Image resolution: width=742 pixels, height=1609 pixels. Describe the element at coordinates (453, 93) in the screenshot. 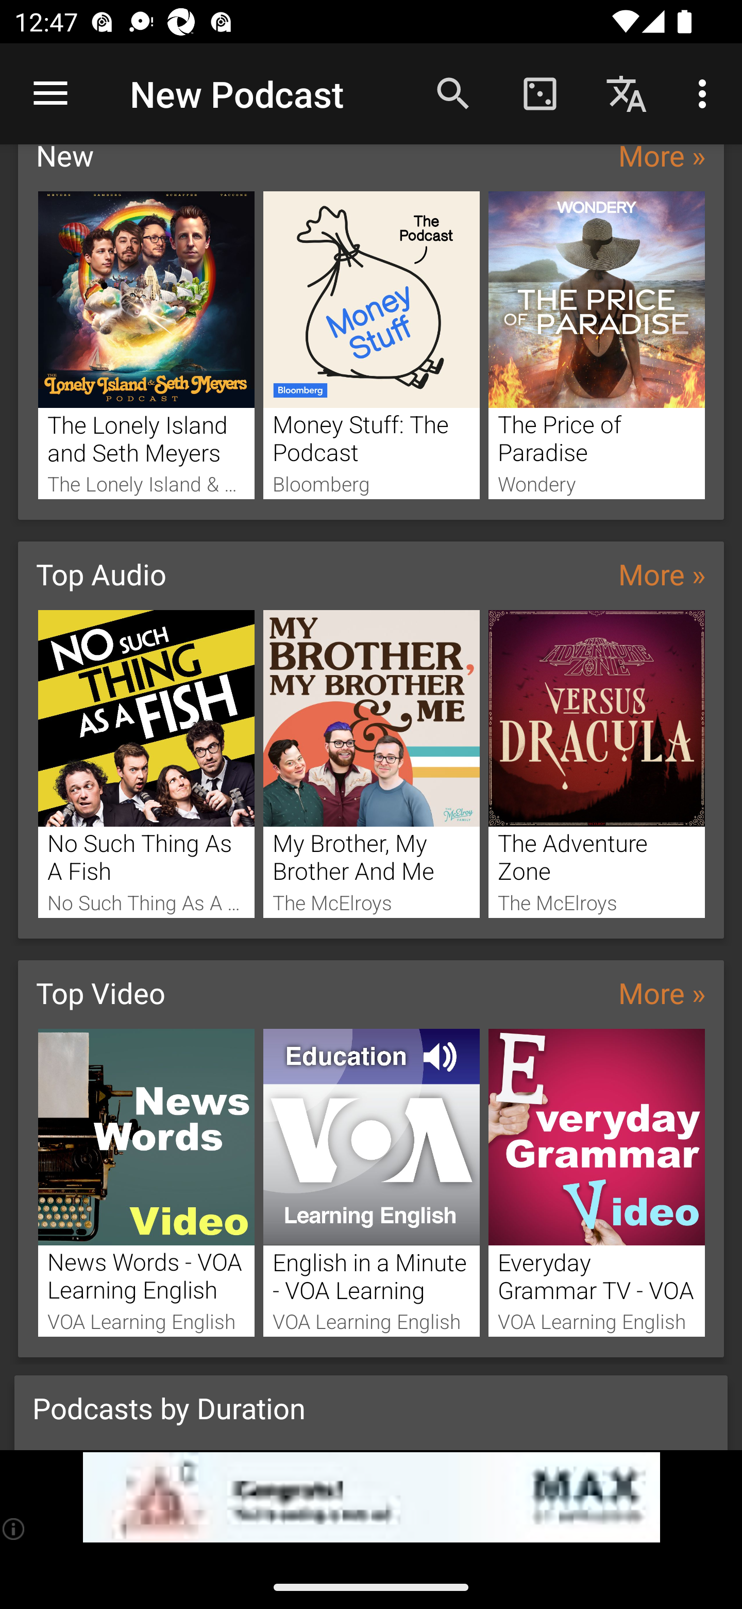

I see `Search` at that location.